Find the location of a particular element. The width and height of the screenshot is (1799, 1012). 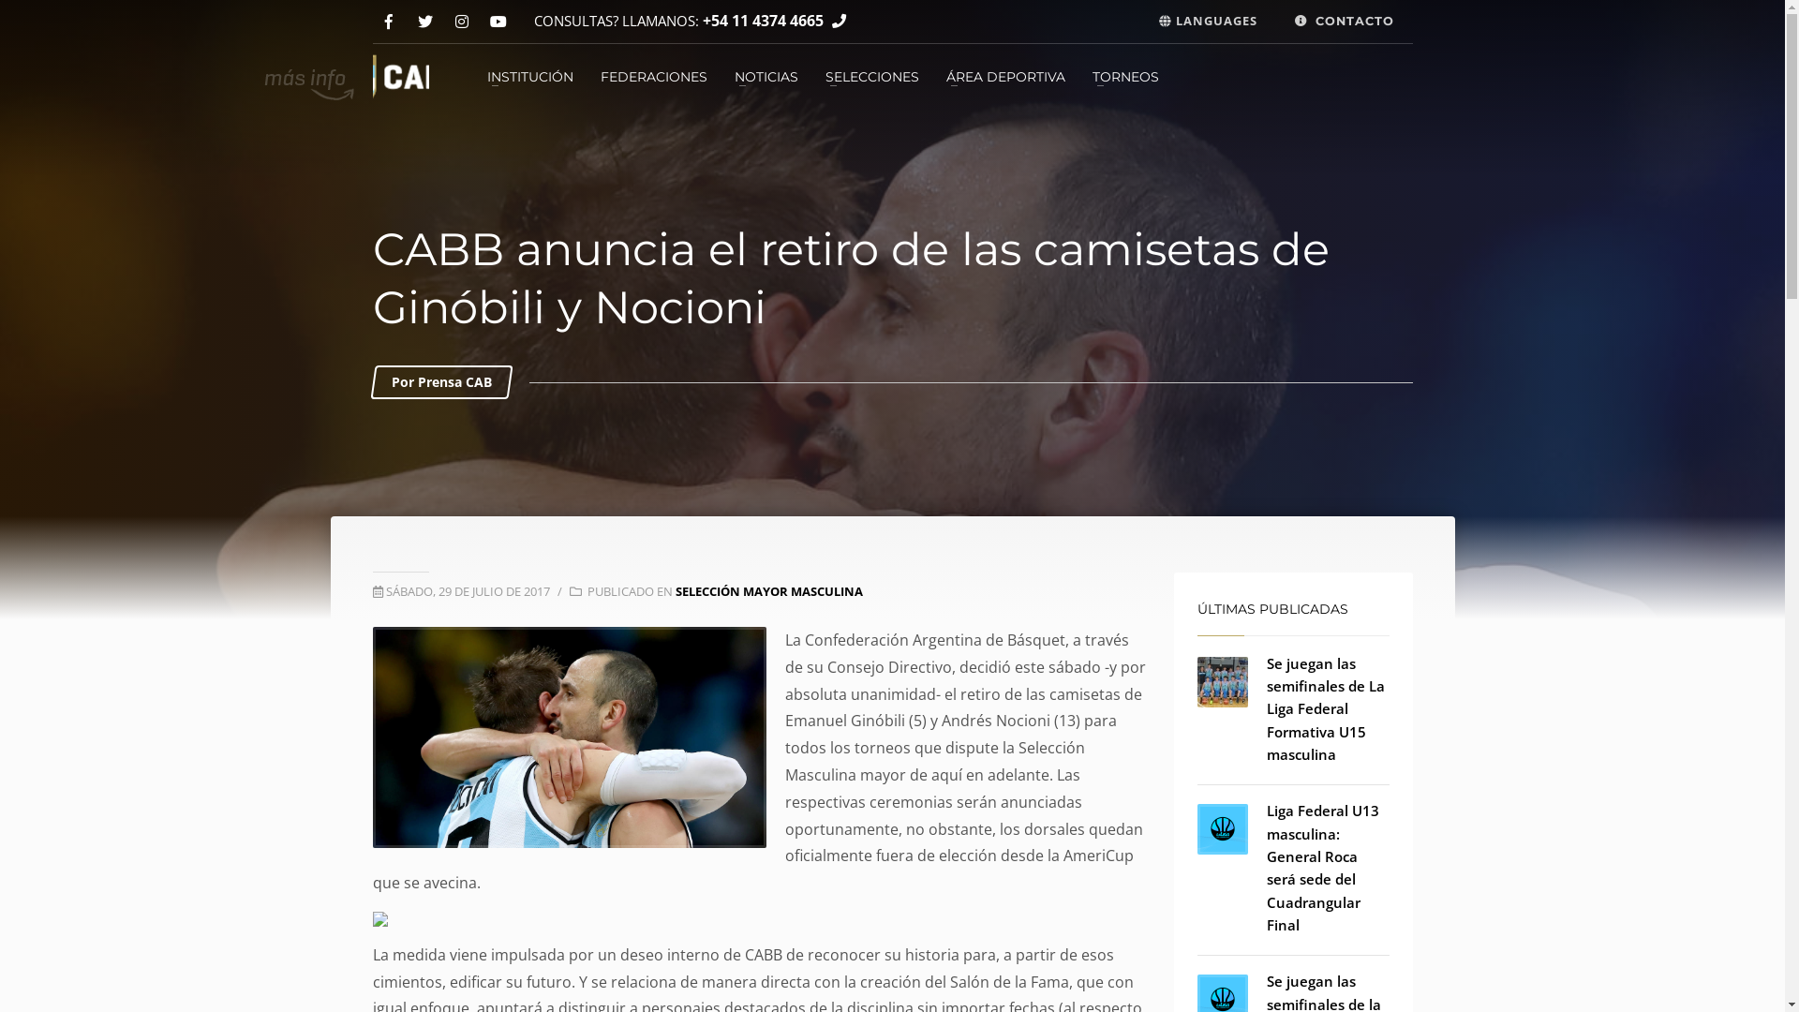

Instagram is located at coordinates (463, 22).